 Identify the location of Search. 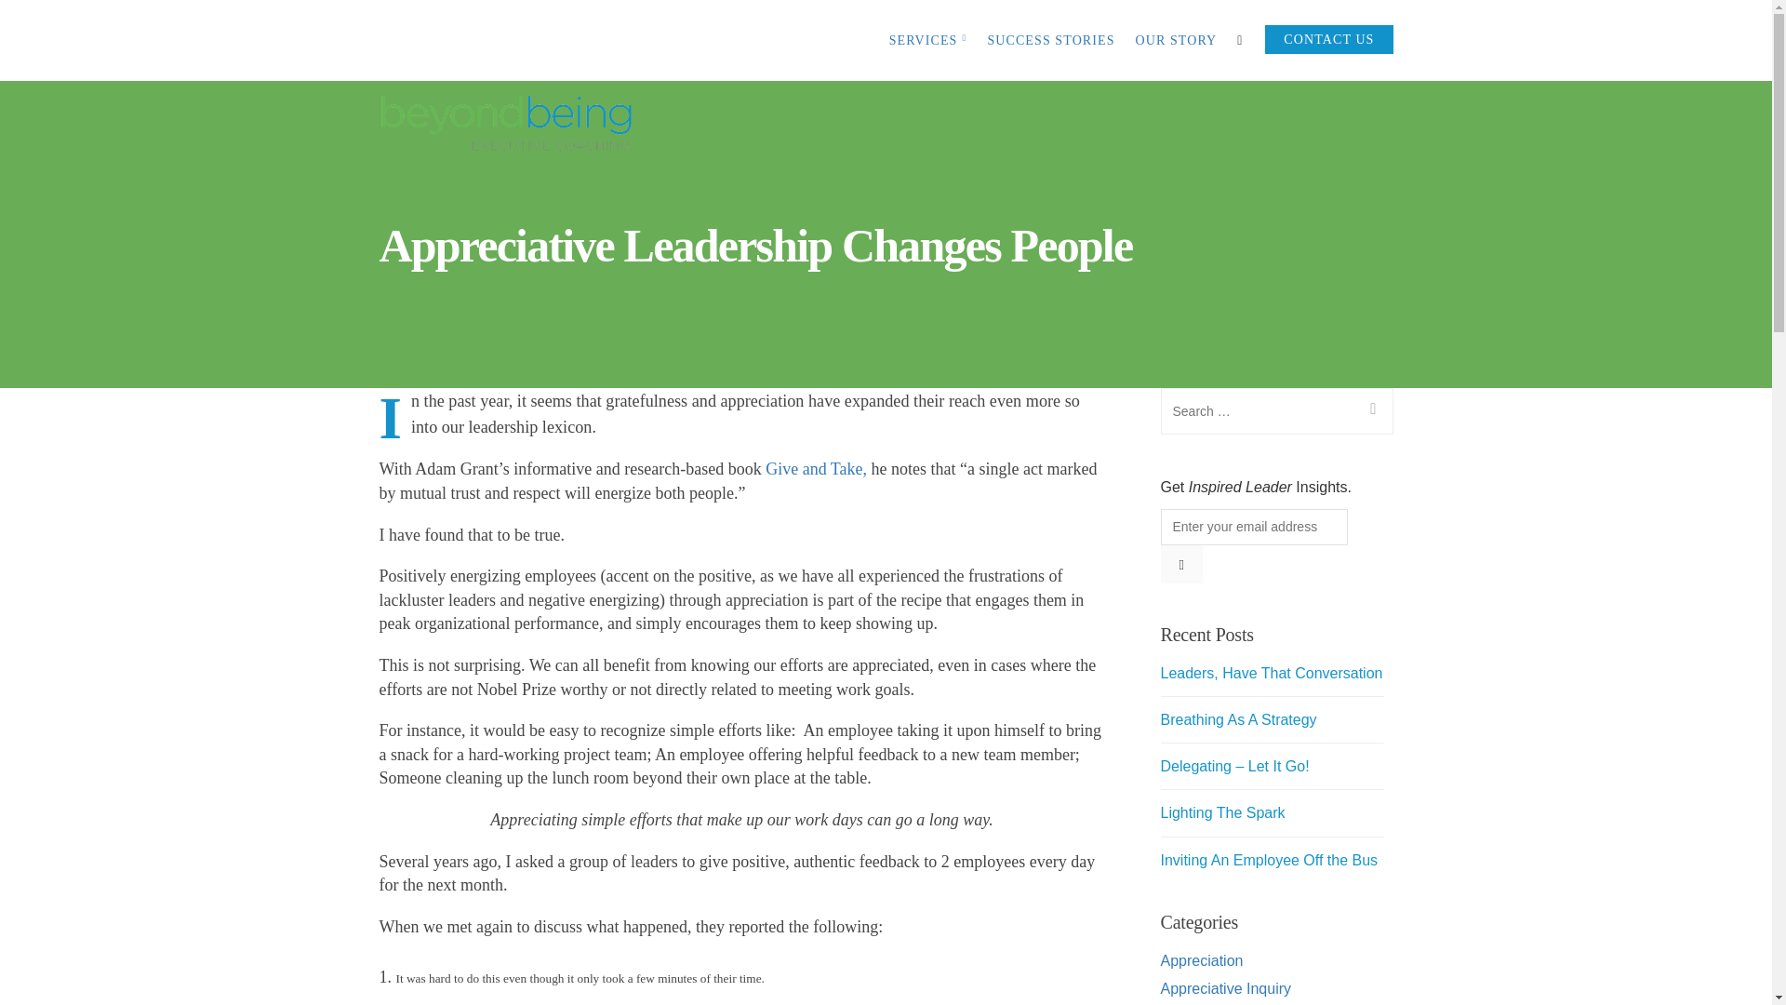
(1370, 410).